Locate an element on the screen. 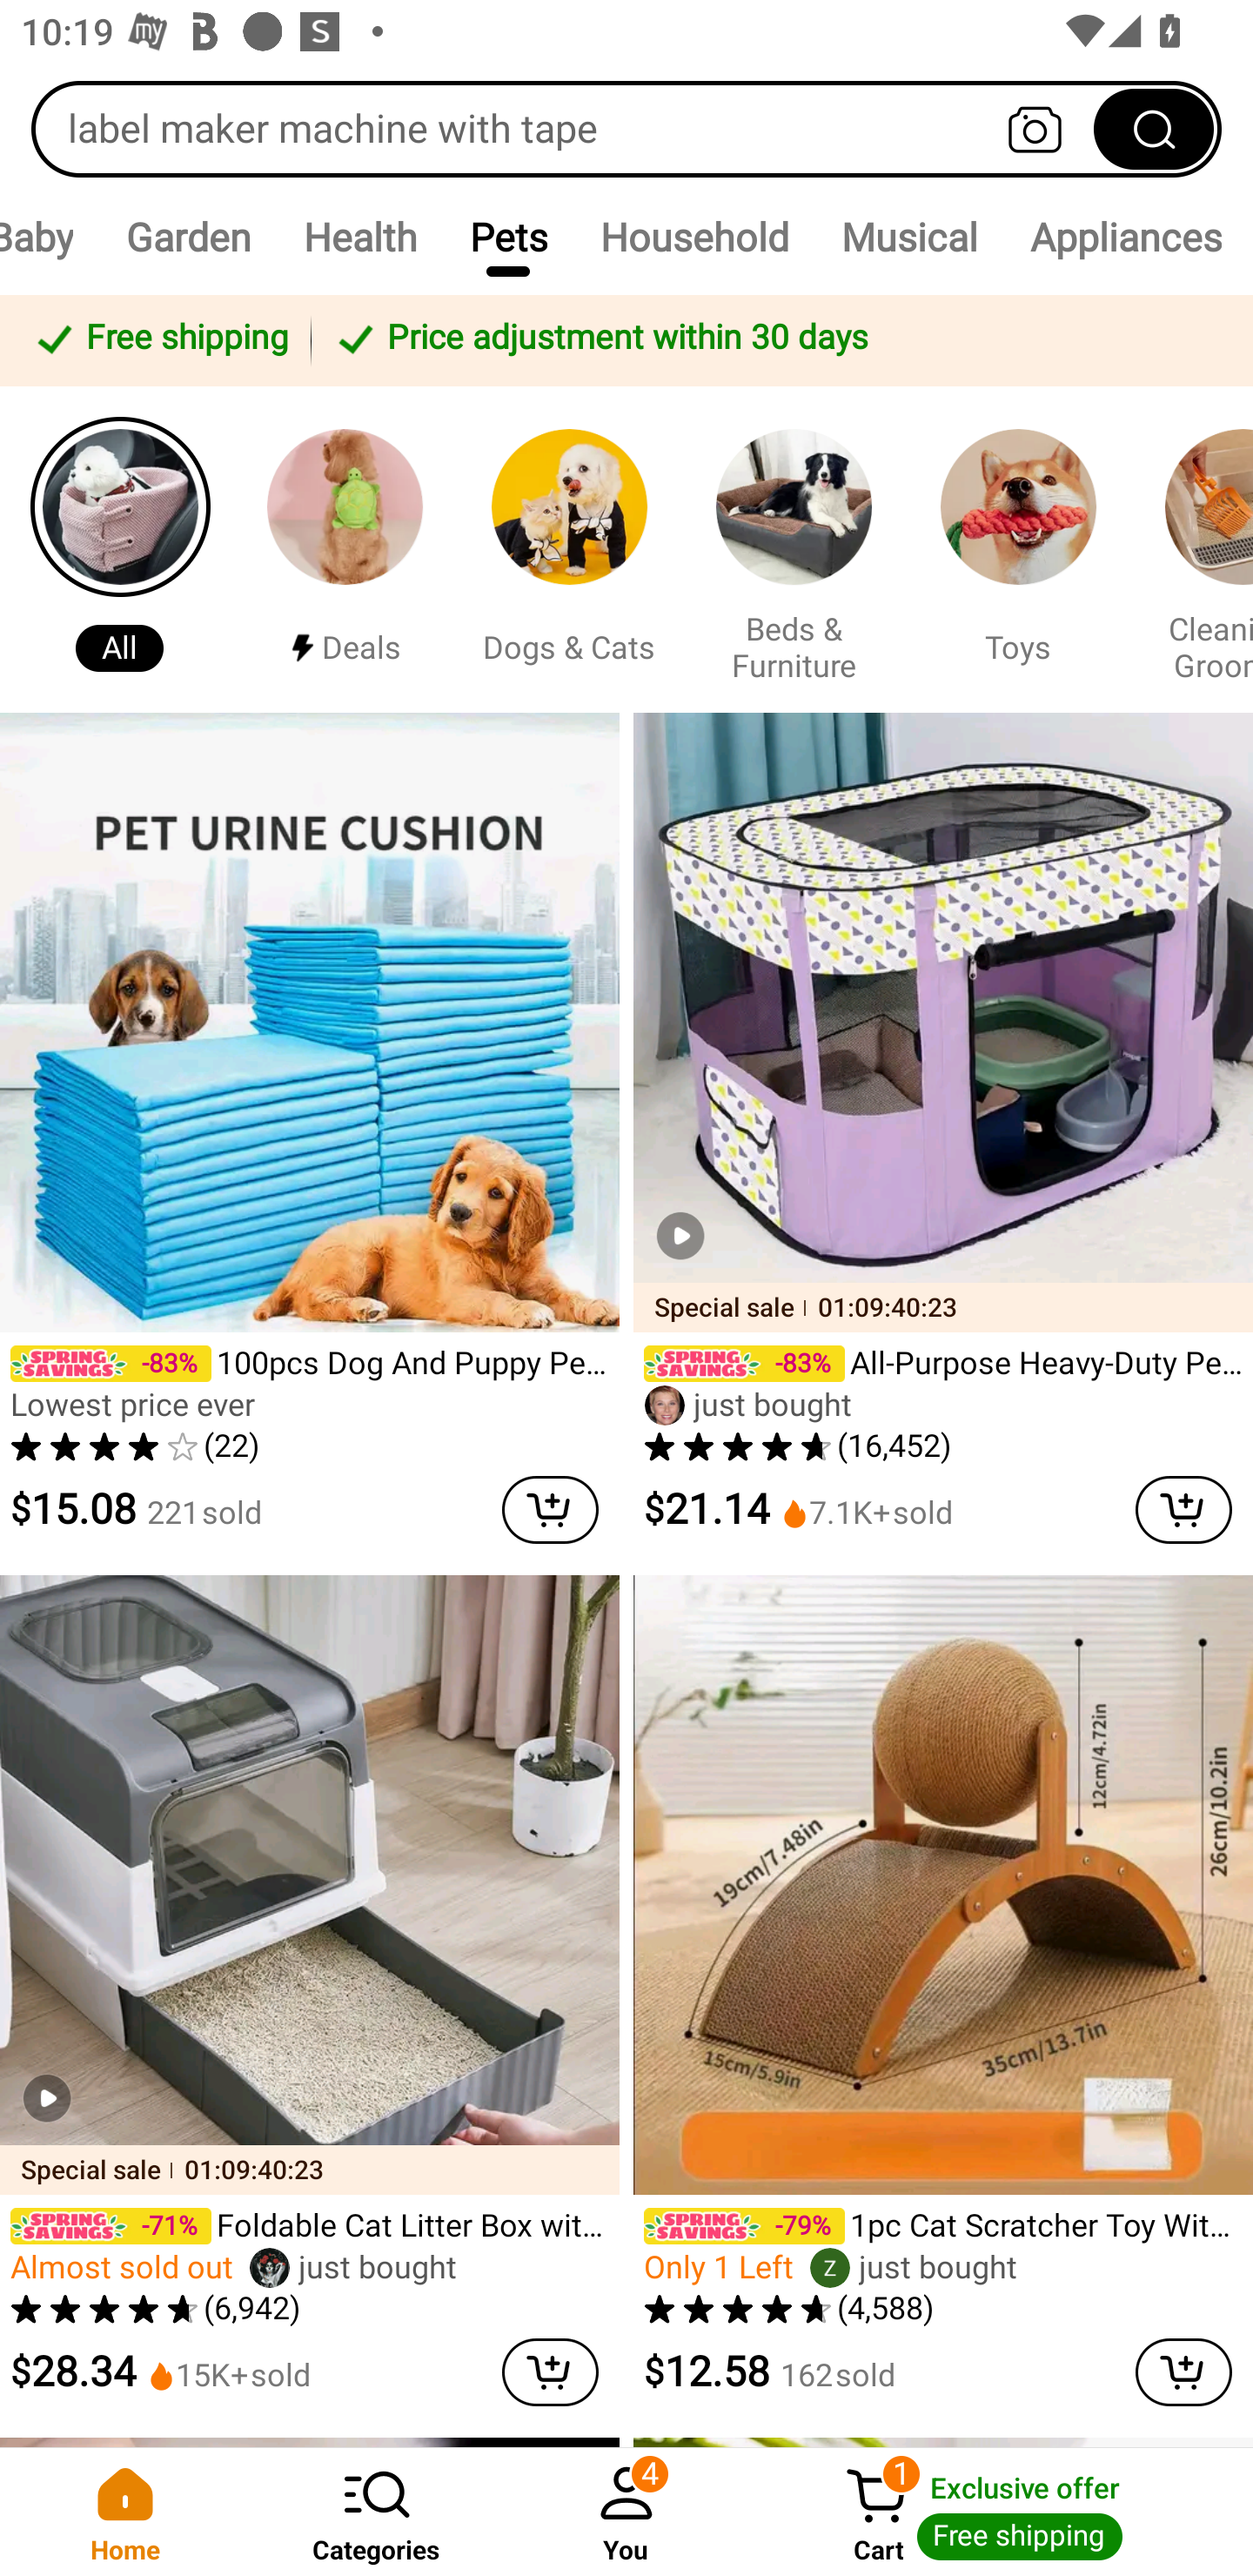  Home is located at coordinates (125, 2512).